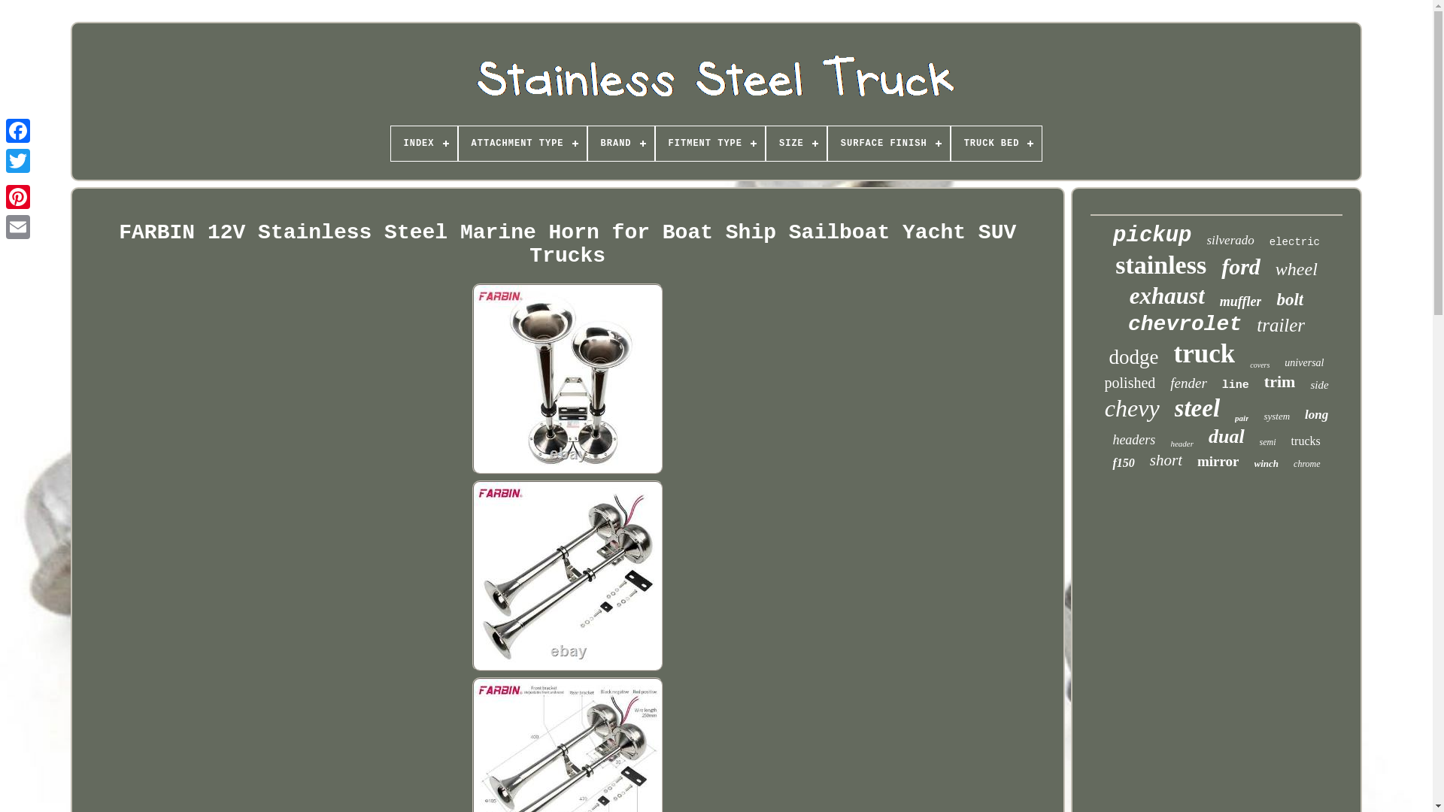 The image size is (1444, 812). Describe the element at coordinates (424, 143) in the screenshot. I see `INDEX` at that location.